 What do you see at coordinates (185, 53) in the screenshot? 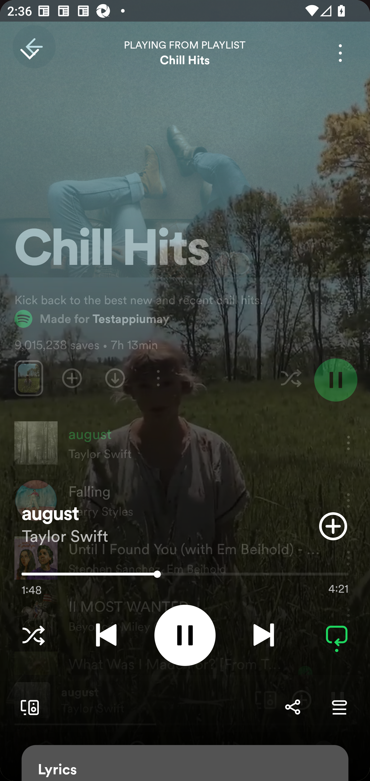
I see `PLAYING FROM PLAYLIST Chill Hits` at bounding box center [185, 53].